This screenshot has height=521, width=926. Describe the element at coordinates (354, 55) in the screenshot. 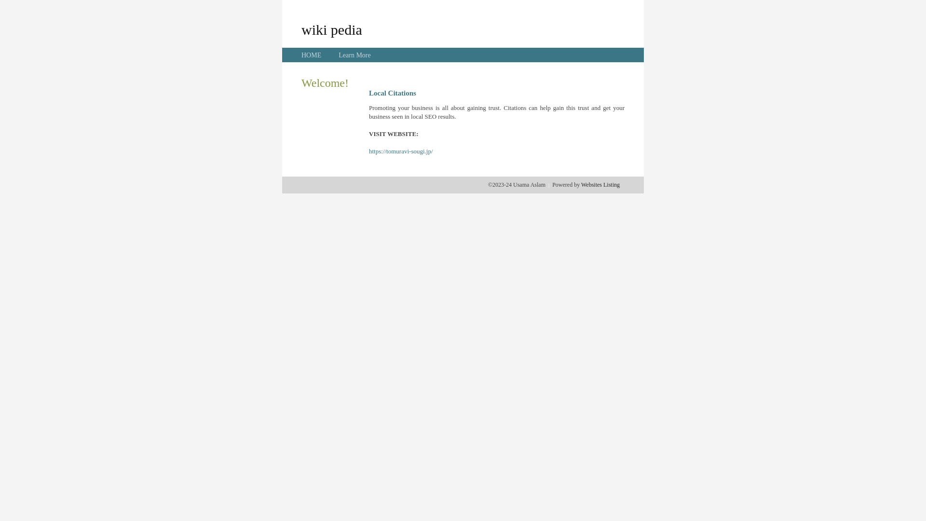

I see `Learn More` at that location.